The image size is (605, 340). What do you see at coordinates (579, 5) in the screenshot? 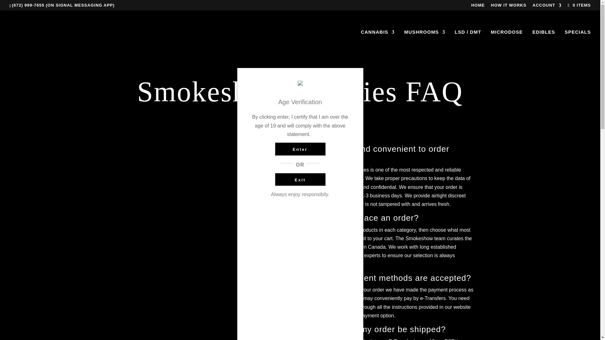
I see `0 ITEMS` at bounding box center [579, 5].